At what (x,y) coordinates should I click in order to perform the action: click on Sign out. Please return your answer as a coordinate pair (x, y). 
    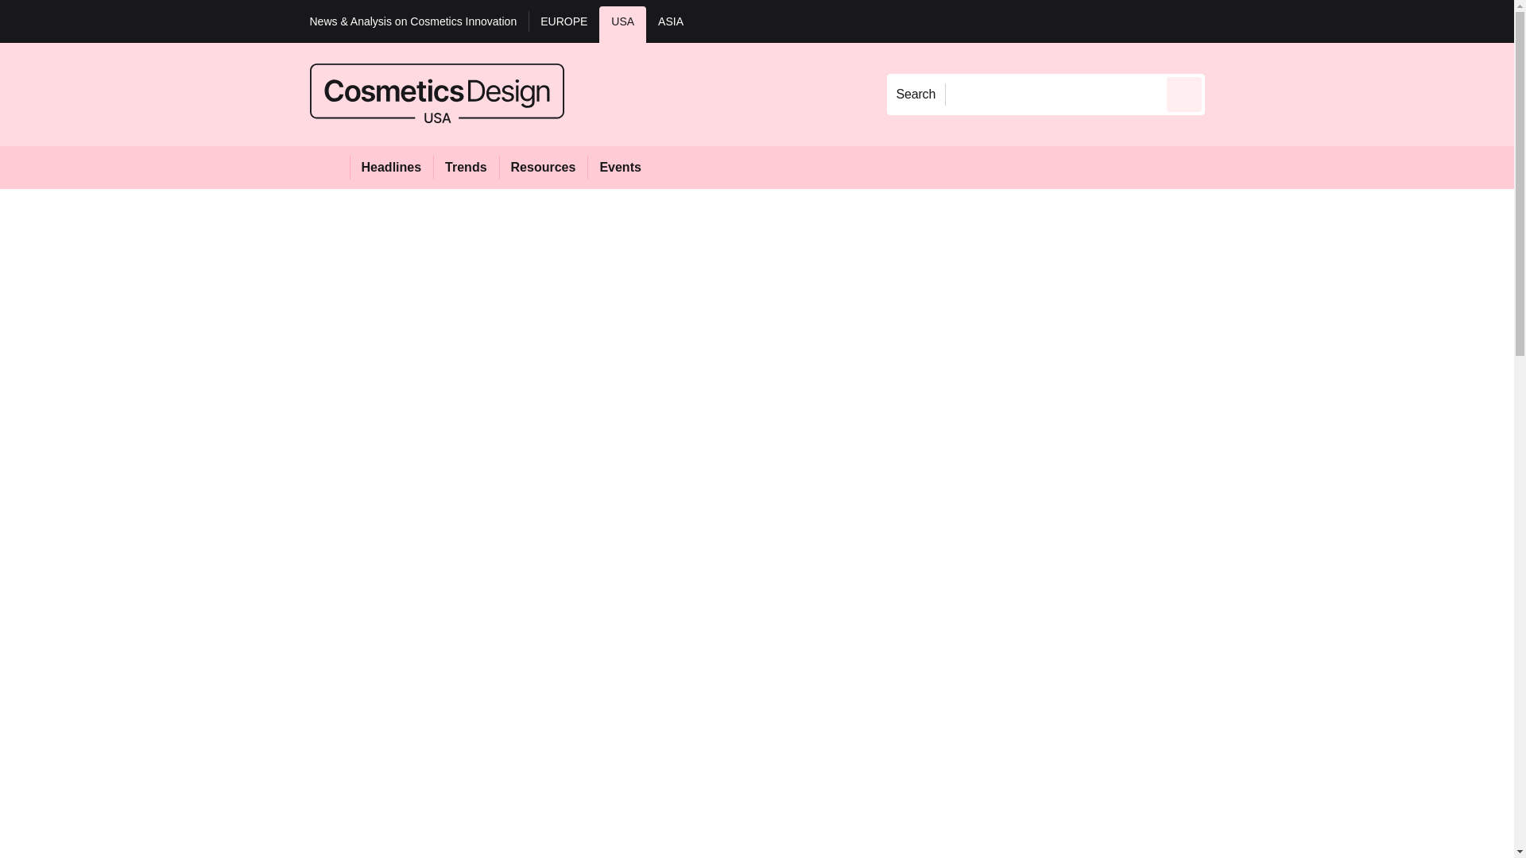
    Looking at the image, I should click on (1231, 21).